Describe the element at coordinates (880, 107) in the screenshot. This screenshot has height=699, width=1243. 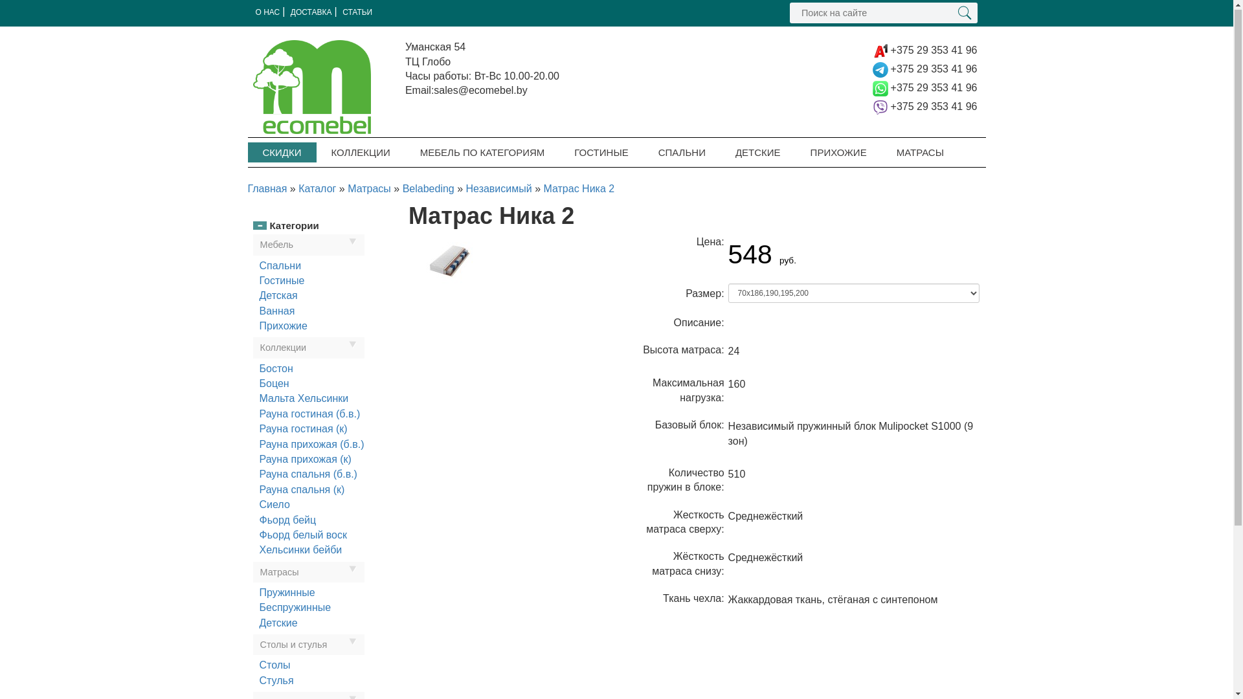
I see `Viber` at that location.